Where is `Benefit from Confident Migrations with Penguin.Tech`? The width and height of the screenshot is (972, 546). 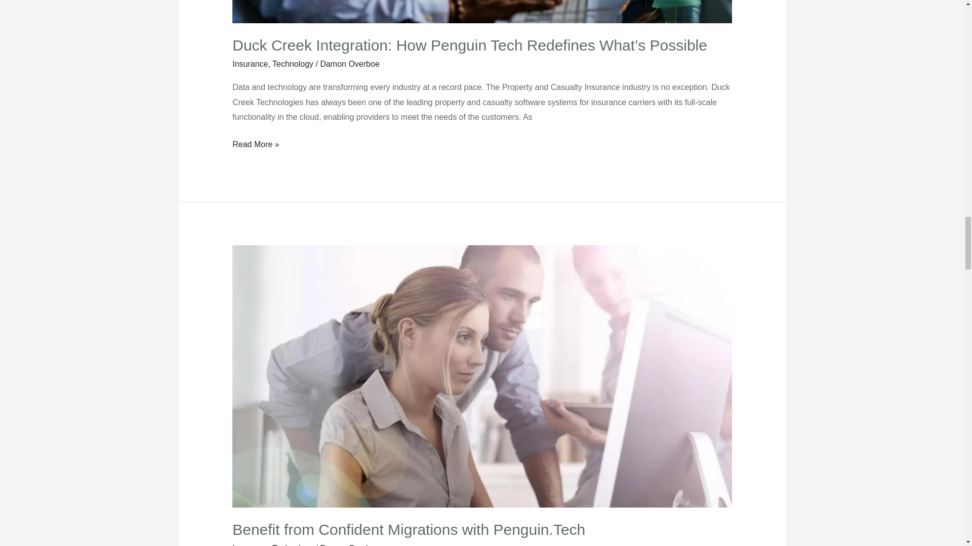 Benefit from Confident Migrations with Penguin.Tech is located at coordinates (408, 529).